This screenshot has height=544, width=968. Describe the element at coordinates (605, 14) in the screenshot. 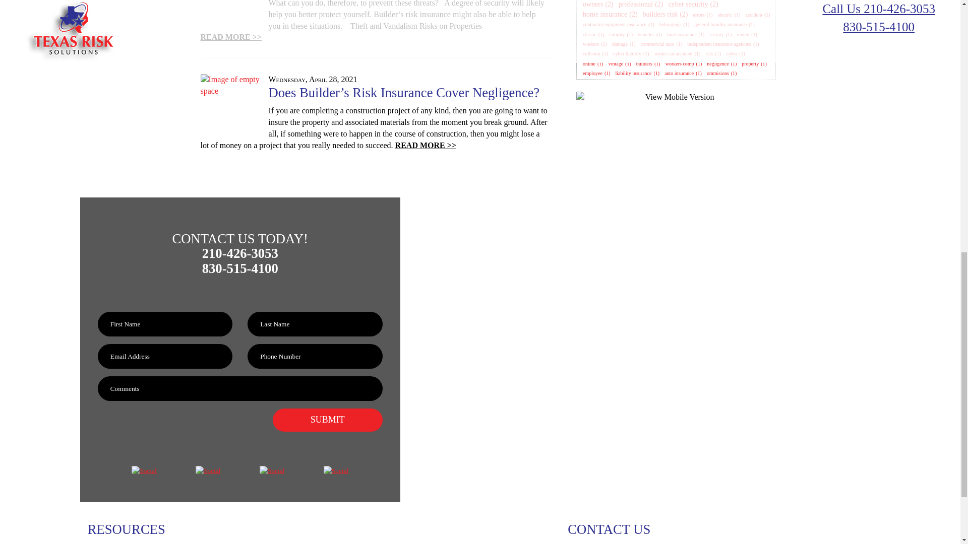

I see `home insurance` at that location.